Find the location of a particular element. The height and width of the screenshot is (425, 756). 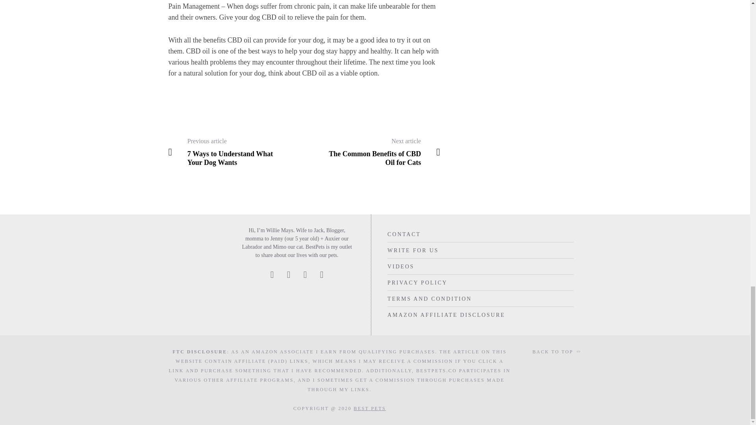

TERMS AND CONDITION is located at coordinates (429, 298).